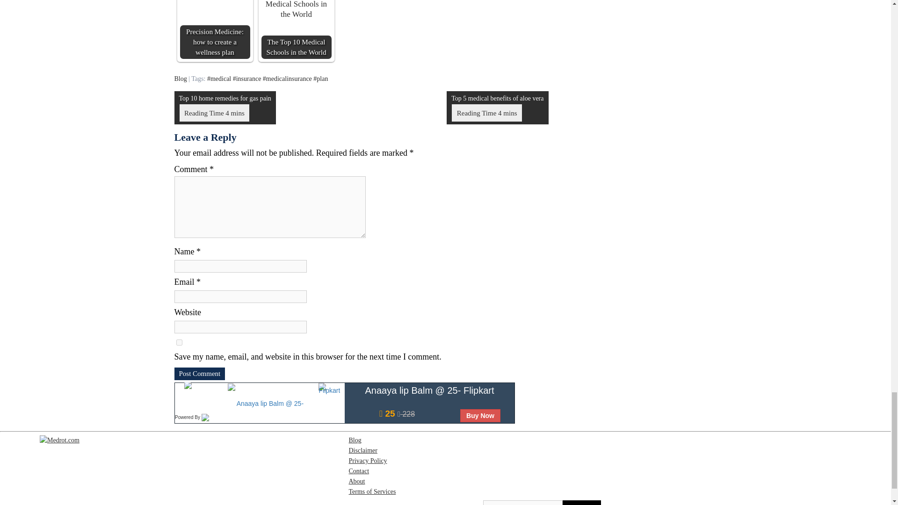  What do you see at coordinates (296, 29) in the screenshot?
I see `The Top 10 Medical Schools in the World` at bounding box center [296, 29].